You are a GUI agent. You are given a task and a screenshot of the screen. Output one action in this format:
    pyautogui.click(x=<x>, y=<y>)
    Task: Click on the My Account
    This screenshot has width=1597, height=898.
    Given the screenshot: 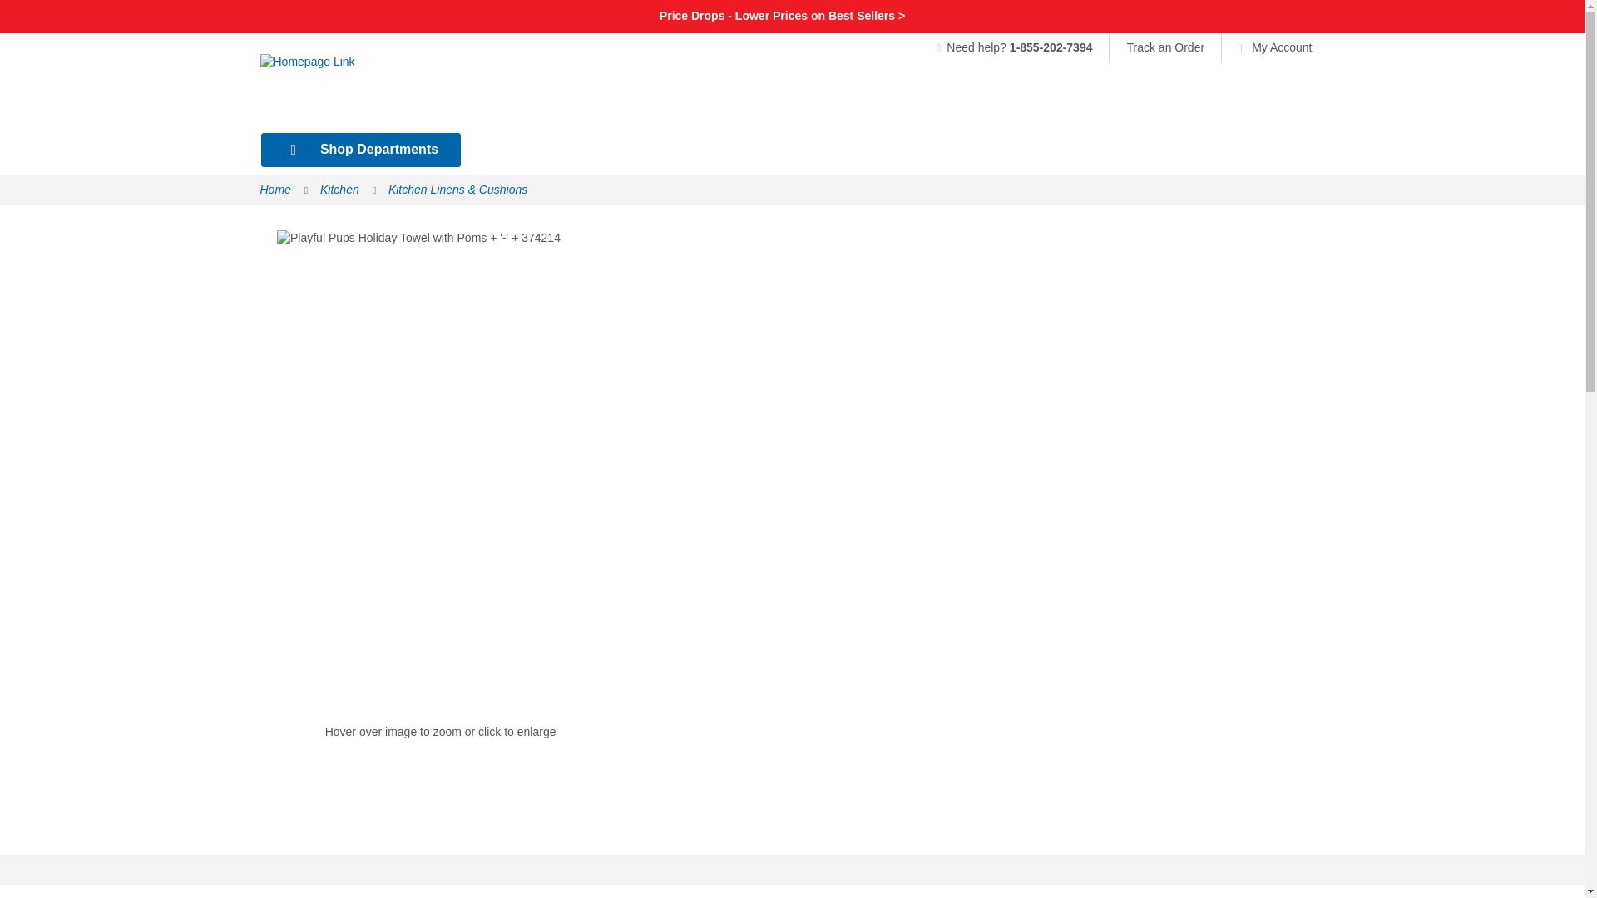 What is the action you would take?
    pyautogui.click(x=1266, y=47)
    